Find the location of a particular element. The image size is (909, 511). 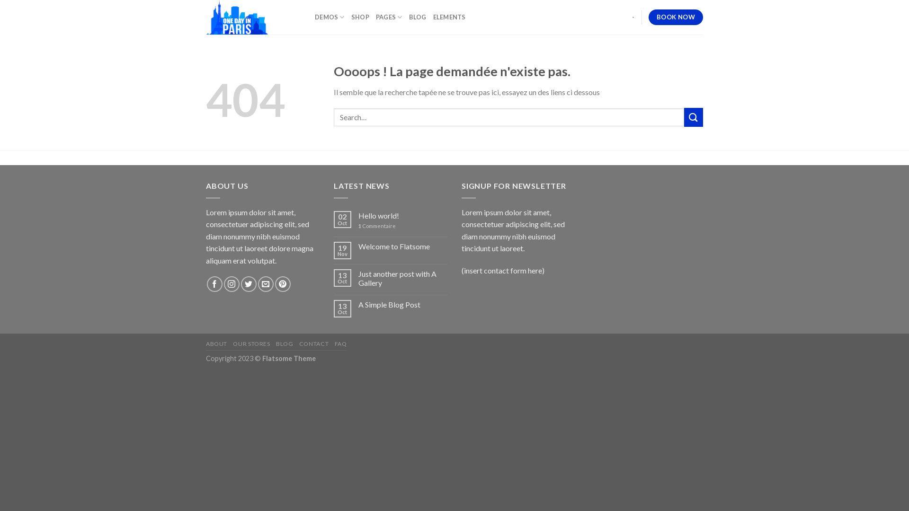

A Simple Blog Post is located at coordinates (403, 305).